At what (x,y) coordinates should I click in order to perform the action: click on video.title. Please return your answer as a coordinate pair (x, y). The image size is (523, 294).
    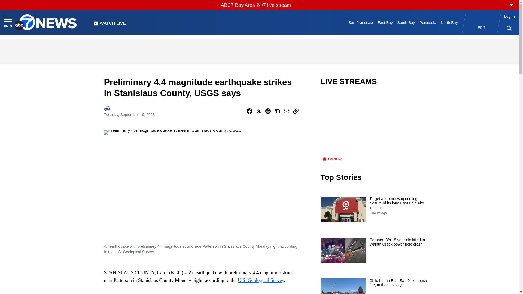
    Looking at the image, I should click on (375, 125).